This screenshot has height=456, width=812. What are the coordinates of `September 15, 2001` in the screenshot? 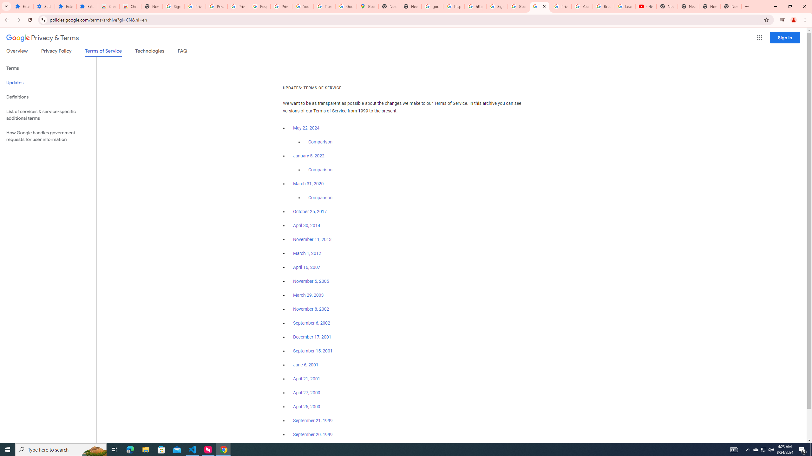 It's located at (313, 351).